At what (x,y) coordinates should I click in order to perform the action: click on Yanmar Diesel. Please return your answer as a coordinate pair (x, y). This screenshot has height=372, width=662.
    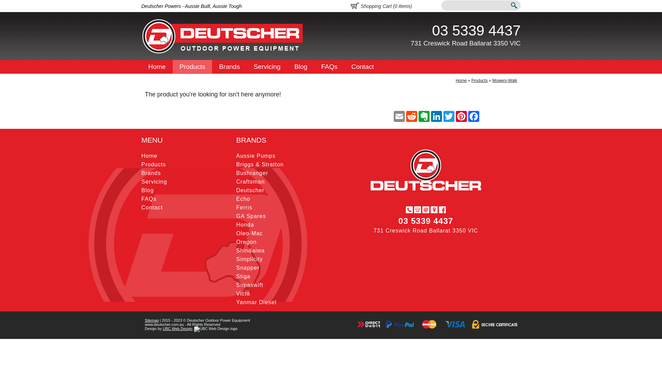
    Looking at the image, I should click on (257, 302).